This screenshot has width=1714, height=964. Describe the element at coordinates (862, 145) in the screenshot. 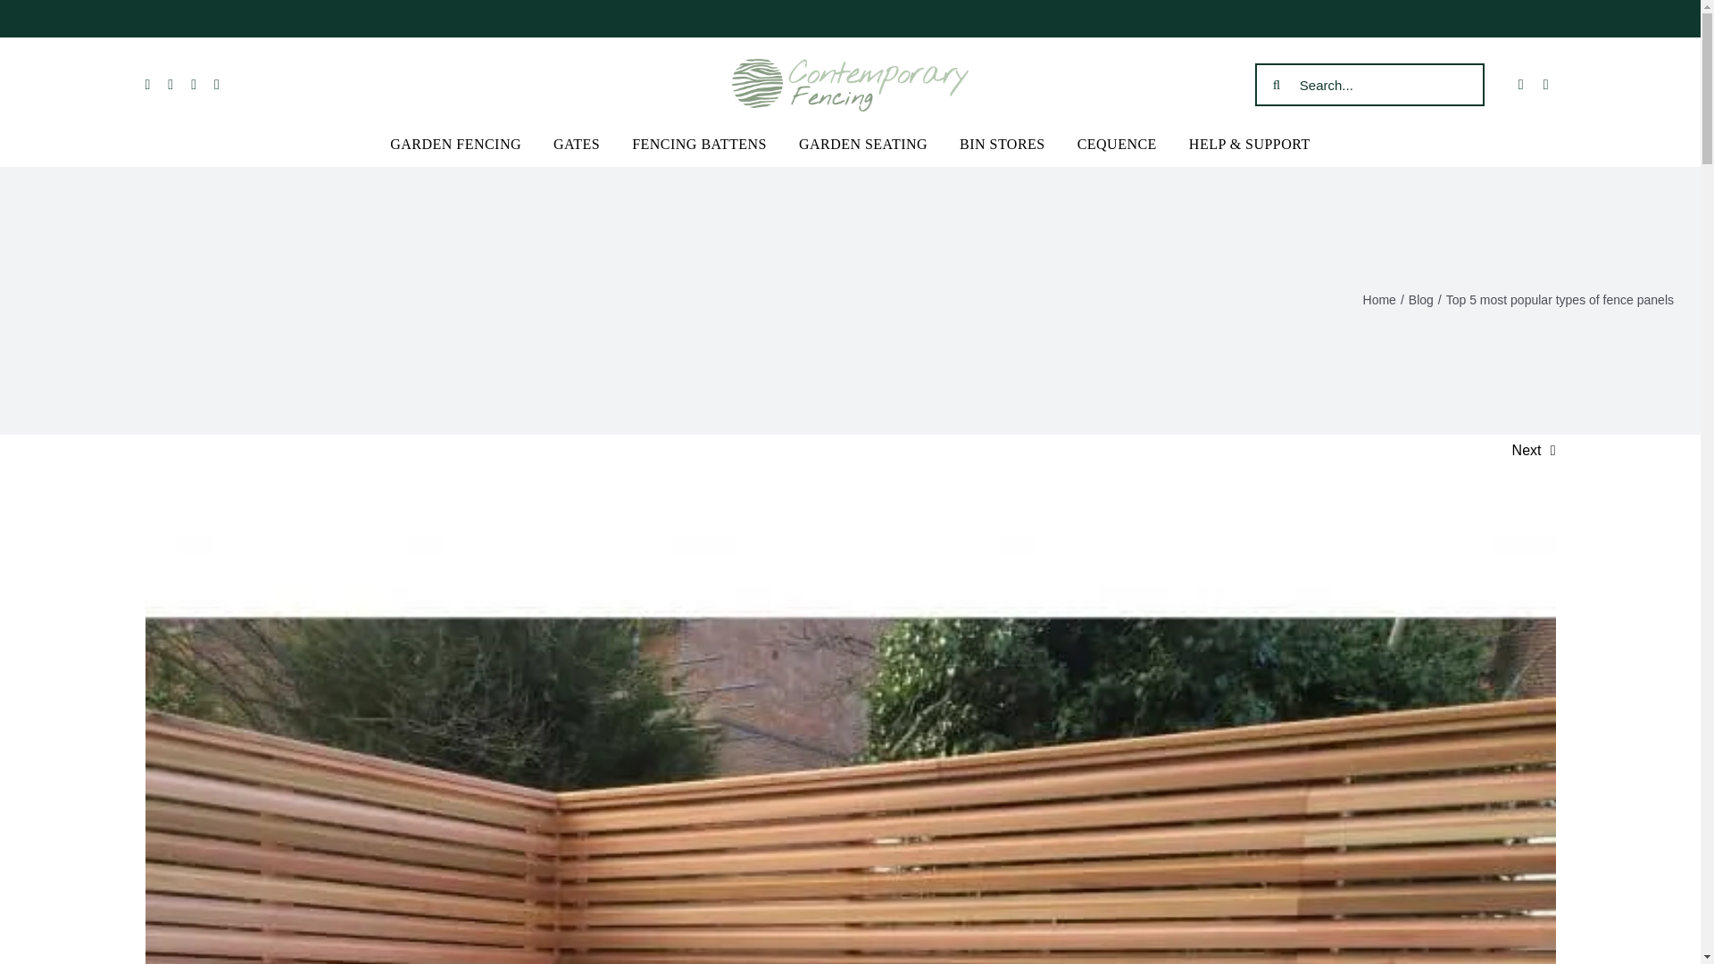

I see `GARDEN SEATING` at that location.